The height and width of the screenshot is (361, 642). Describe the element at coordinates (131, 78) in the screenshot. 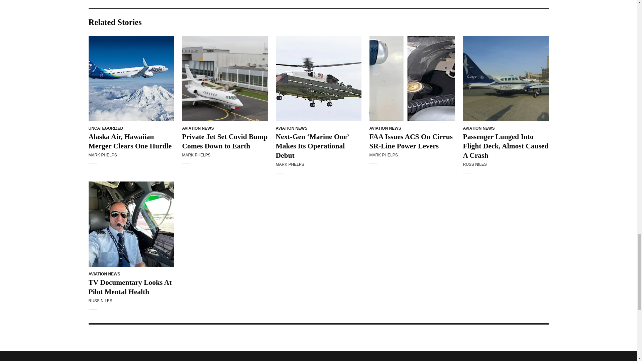

I see `Alaska Air, Hawaiian Merger Clears One Hurdle` at that location.